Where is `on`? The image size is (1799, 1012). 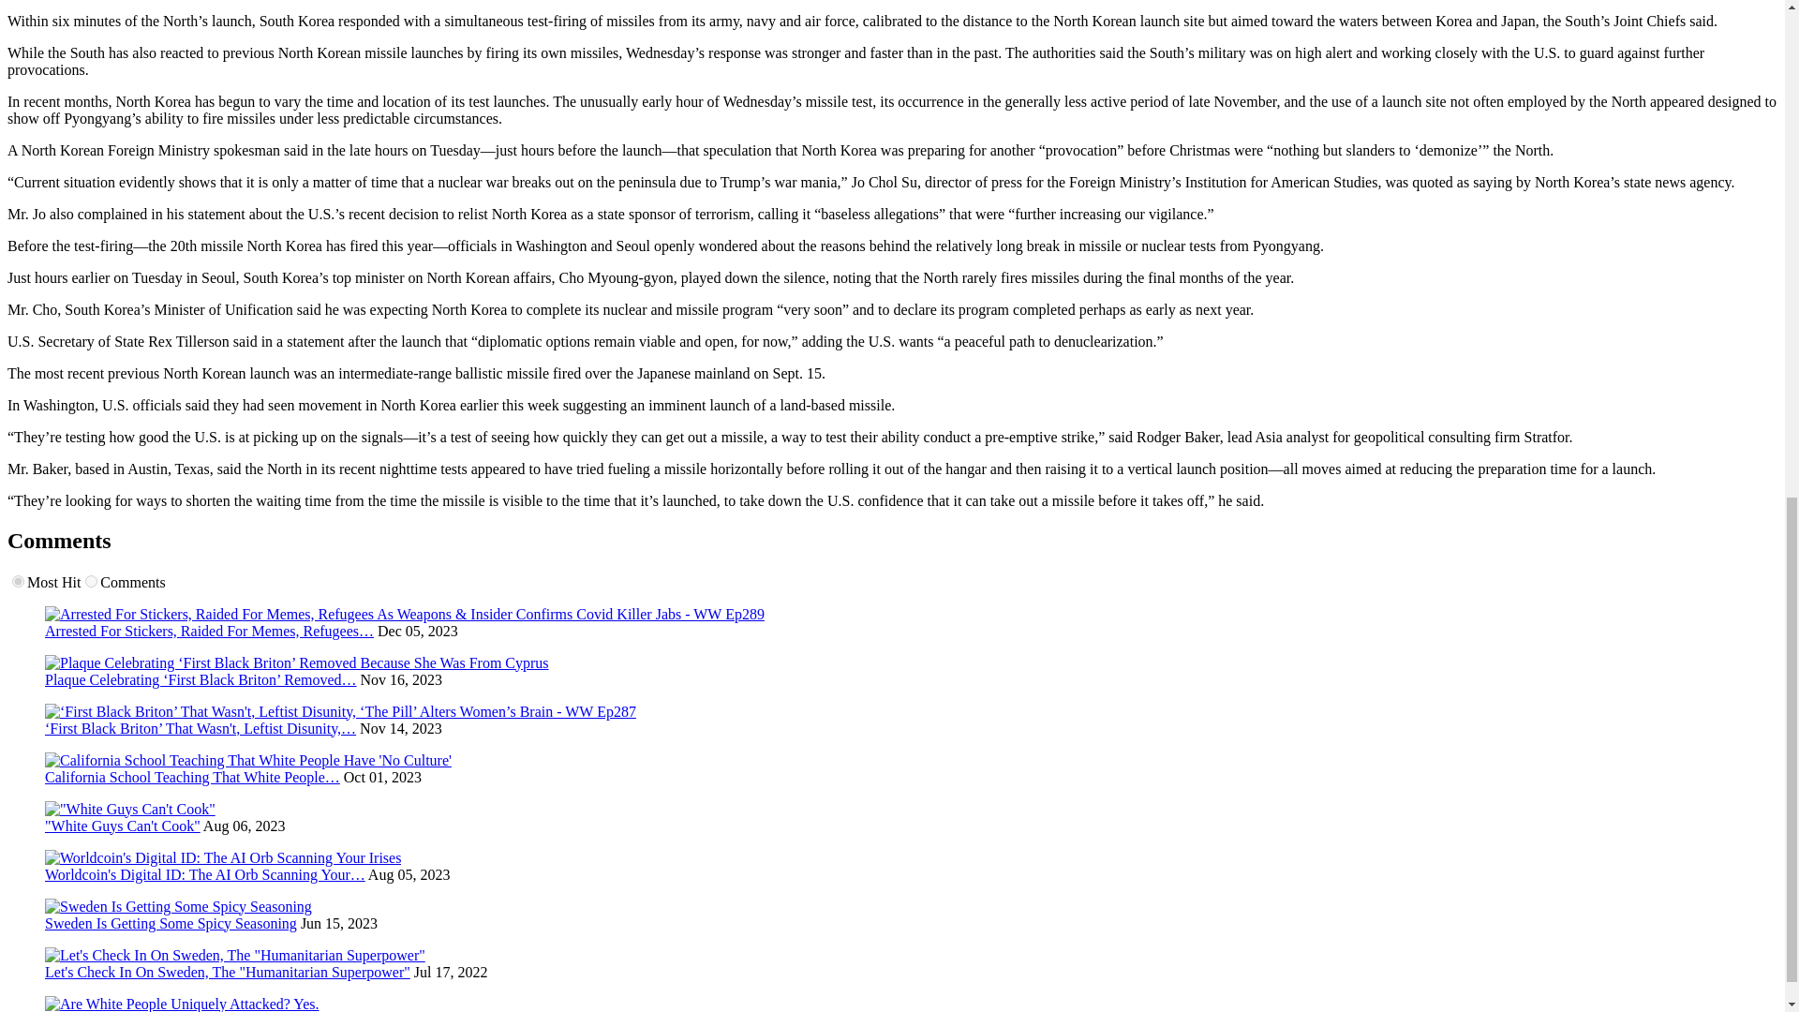 on is located at coordinates (90, 581).